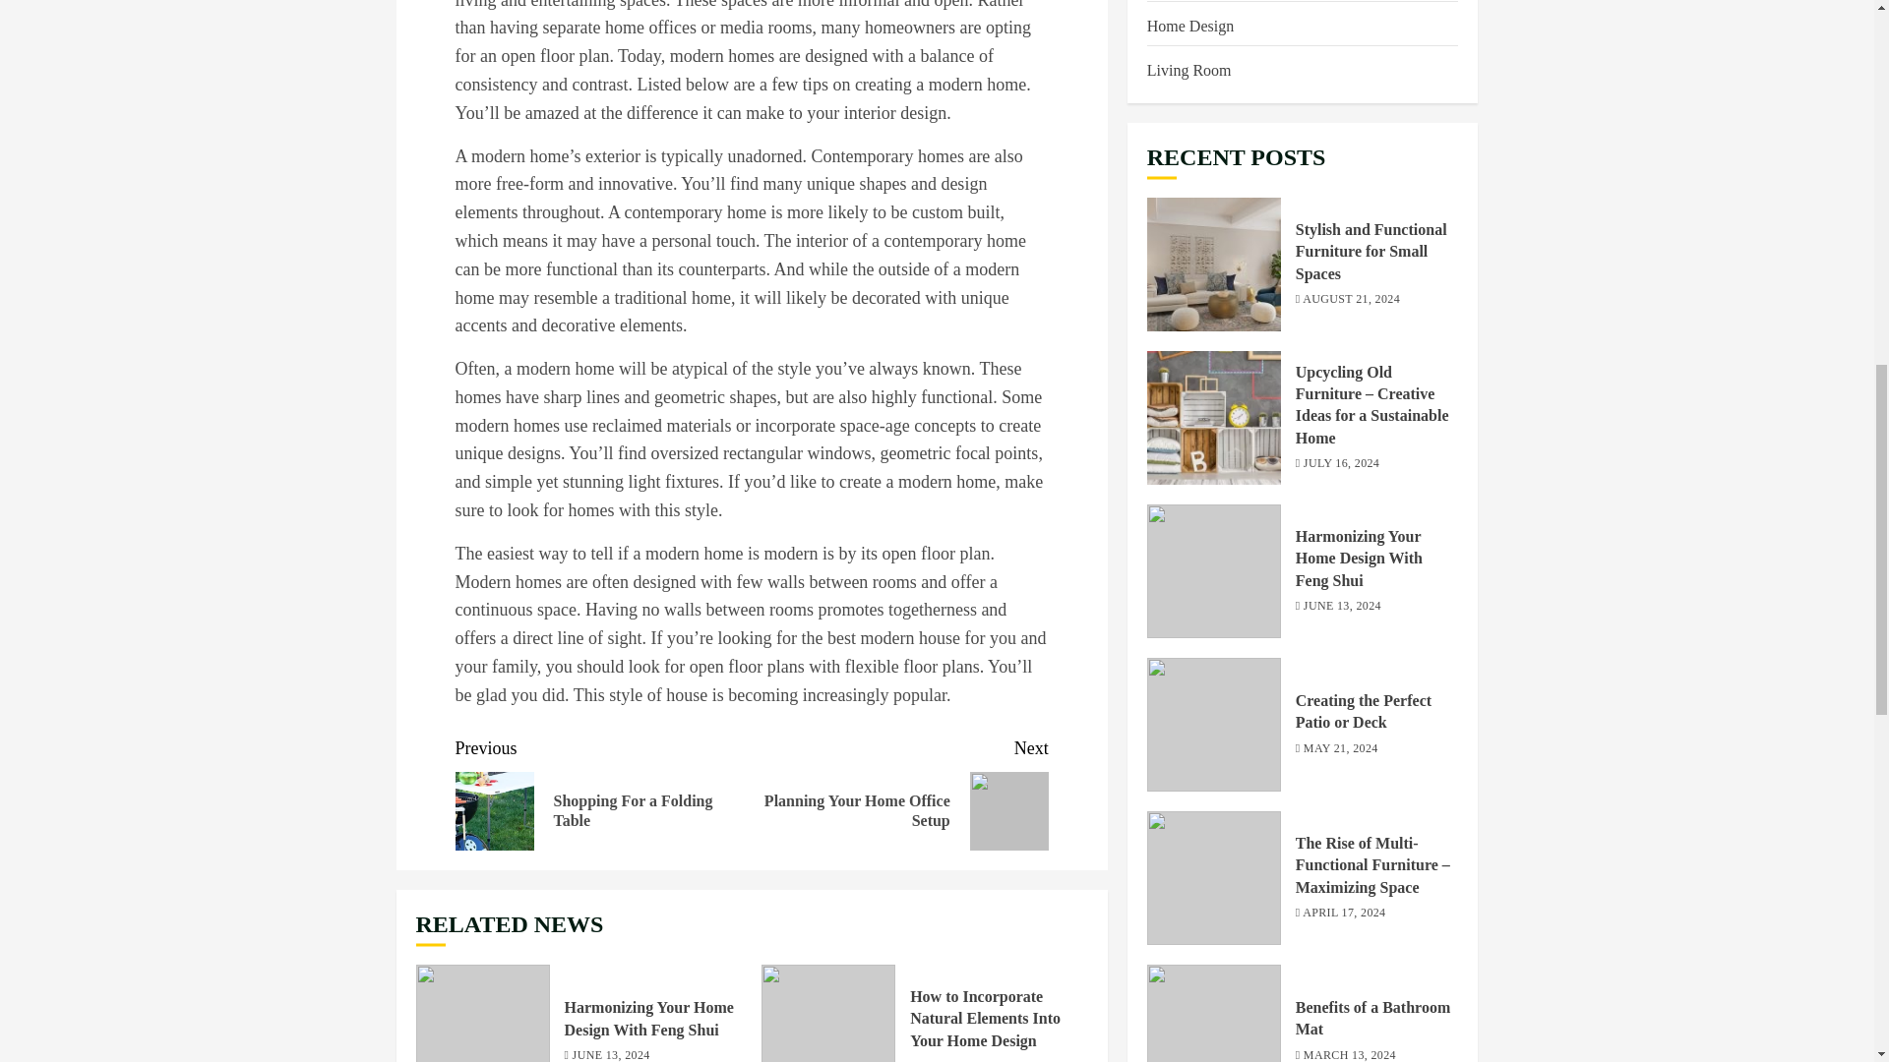 The image size is (1889, 1062). I want to click on Harmonizing Your Home Design With Feng Shui, so click(1213, 190).